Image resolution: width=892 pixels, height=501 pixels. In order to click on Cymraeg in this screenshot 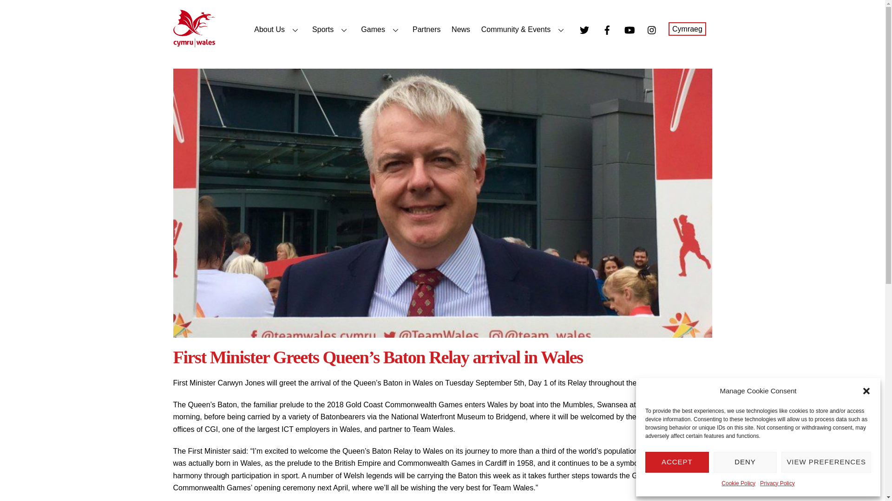, I will do `click(687, 29)`.